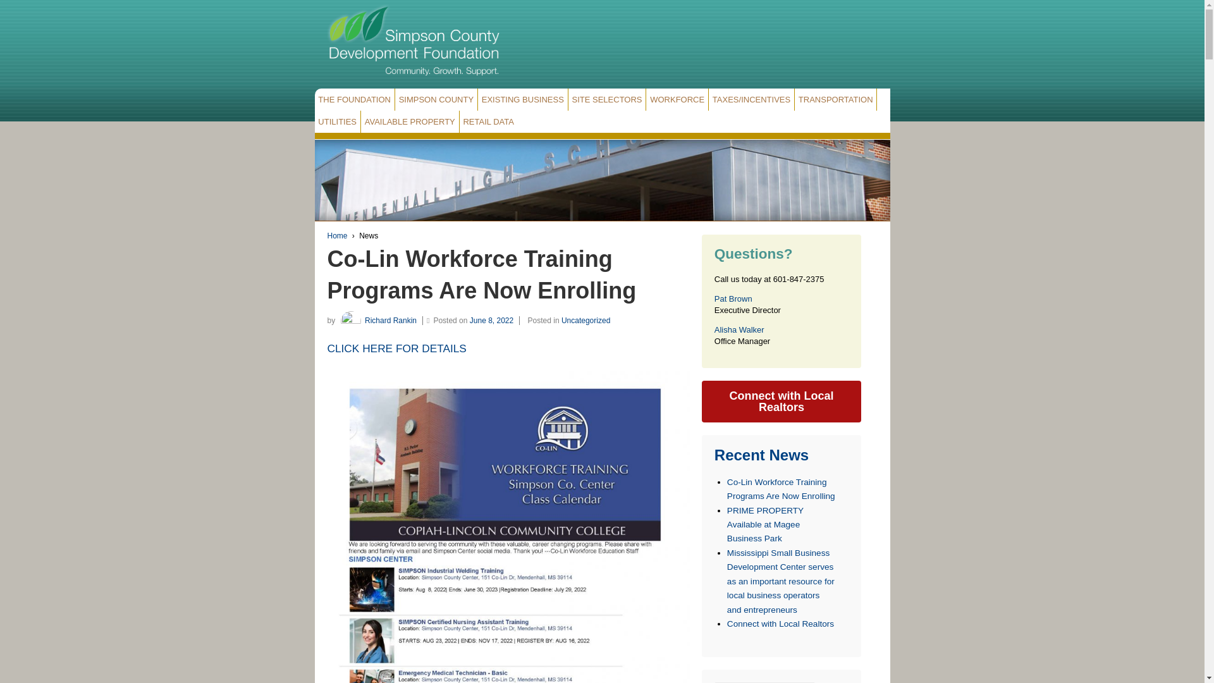  I want to click on TRANSPORTATION, so click(836, 99).